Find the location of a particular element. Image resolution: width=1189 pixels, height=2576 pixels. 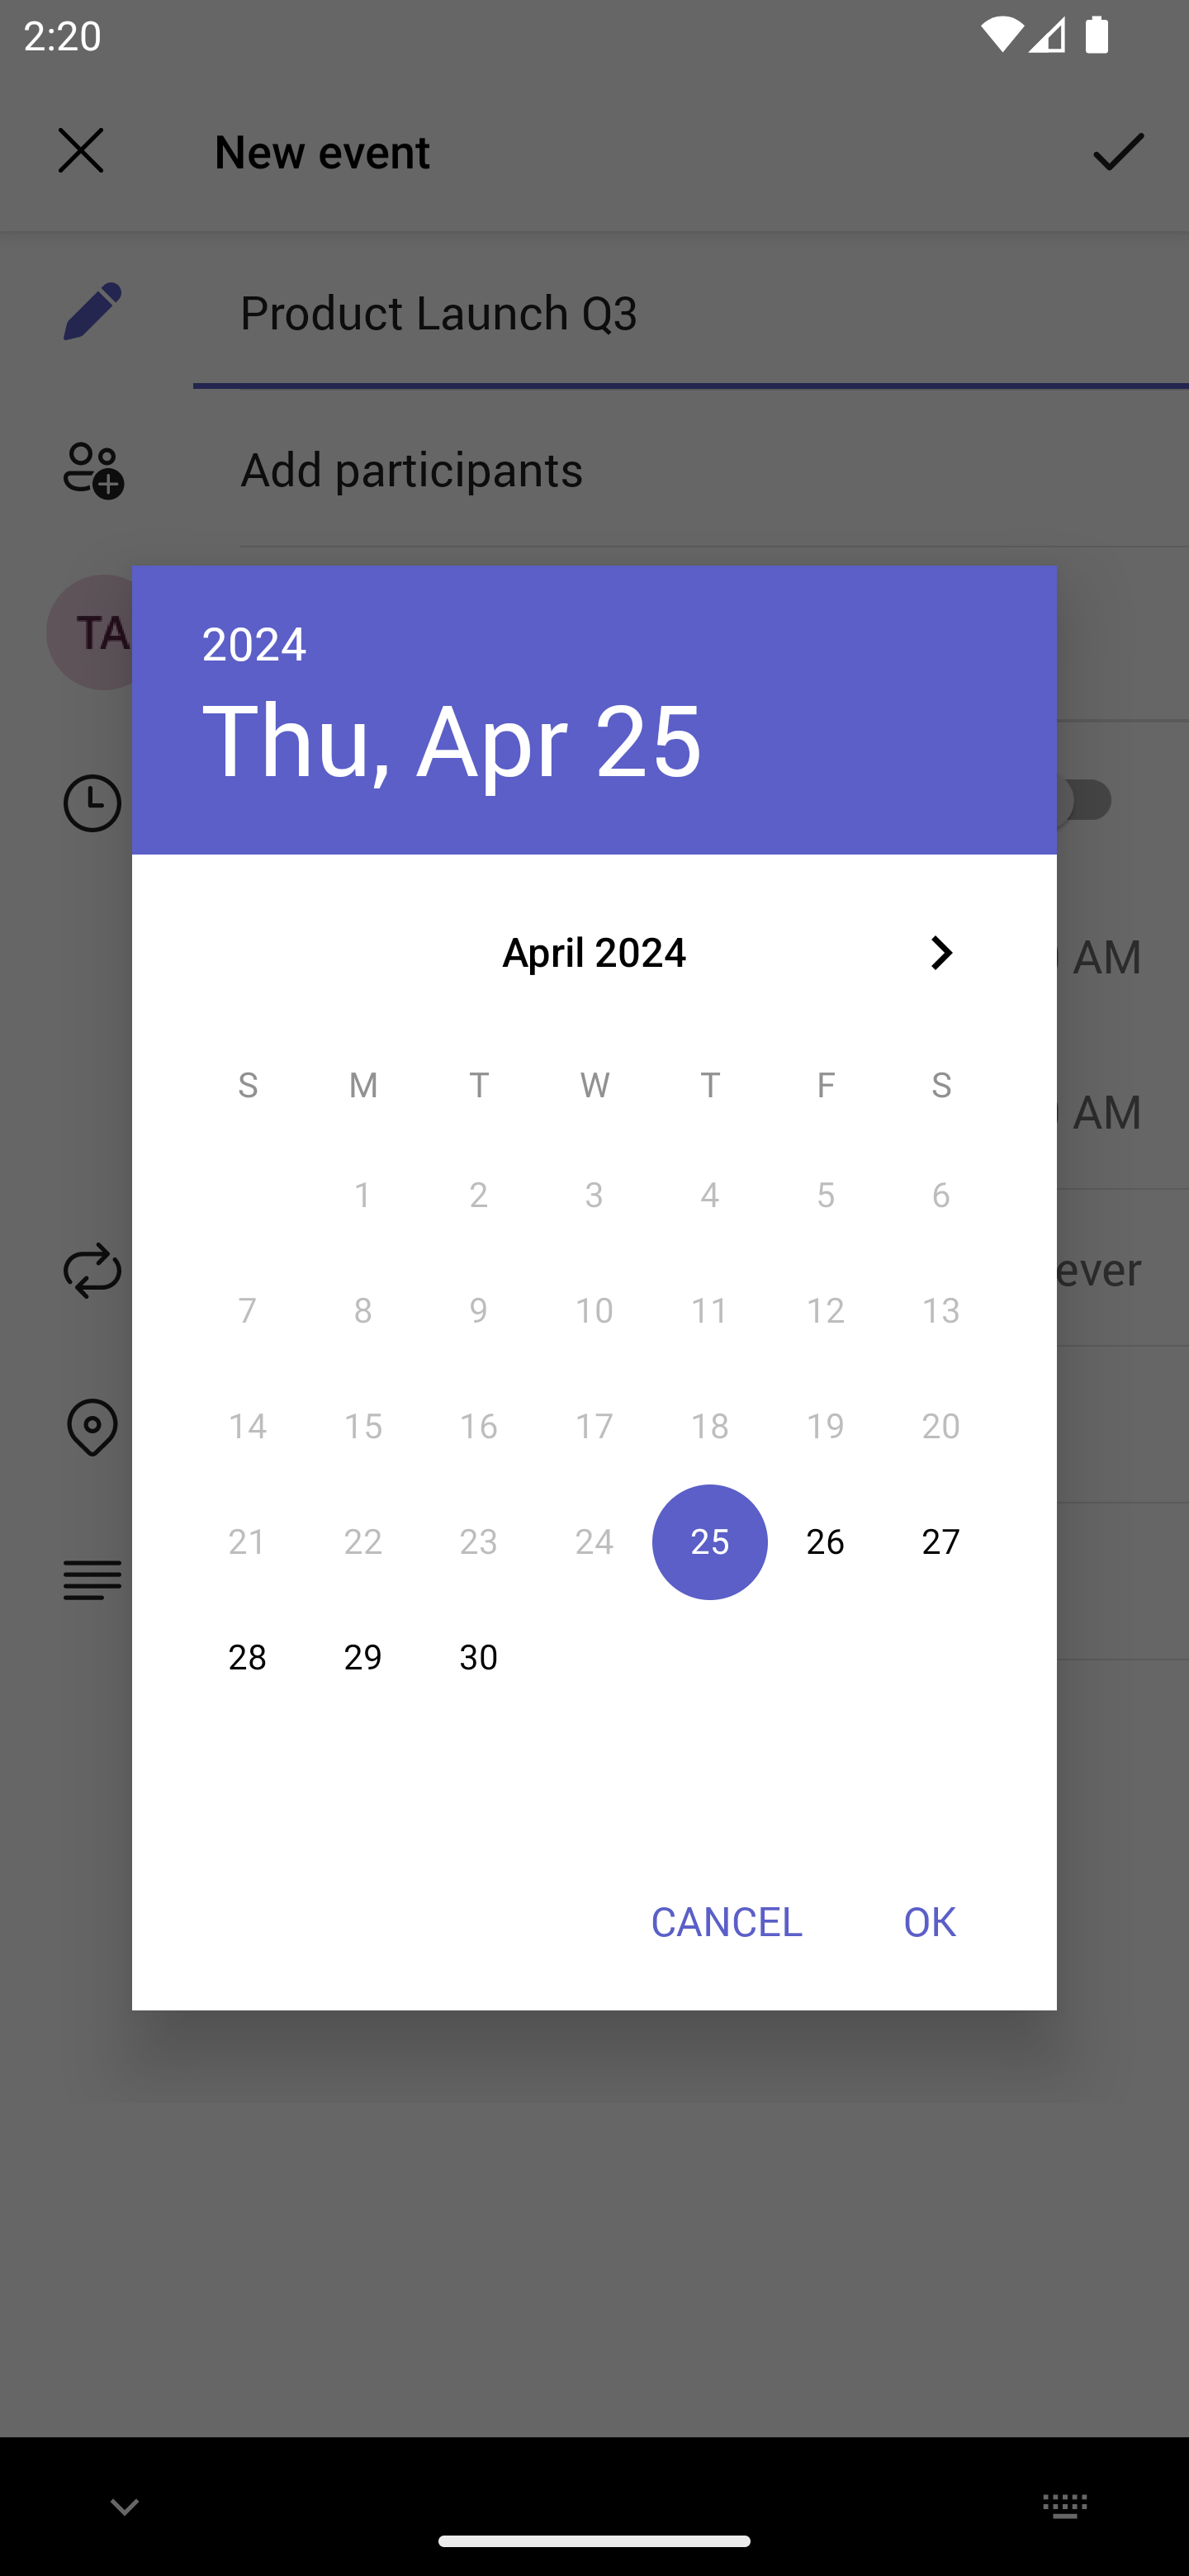

Next month is located at coordinates (941, 953).